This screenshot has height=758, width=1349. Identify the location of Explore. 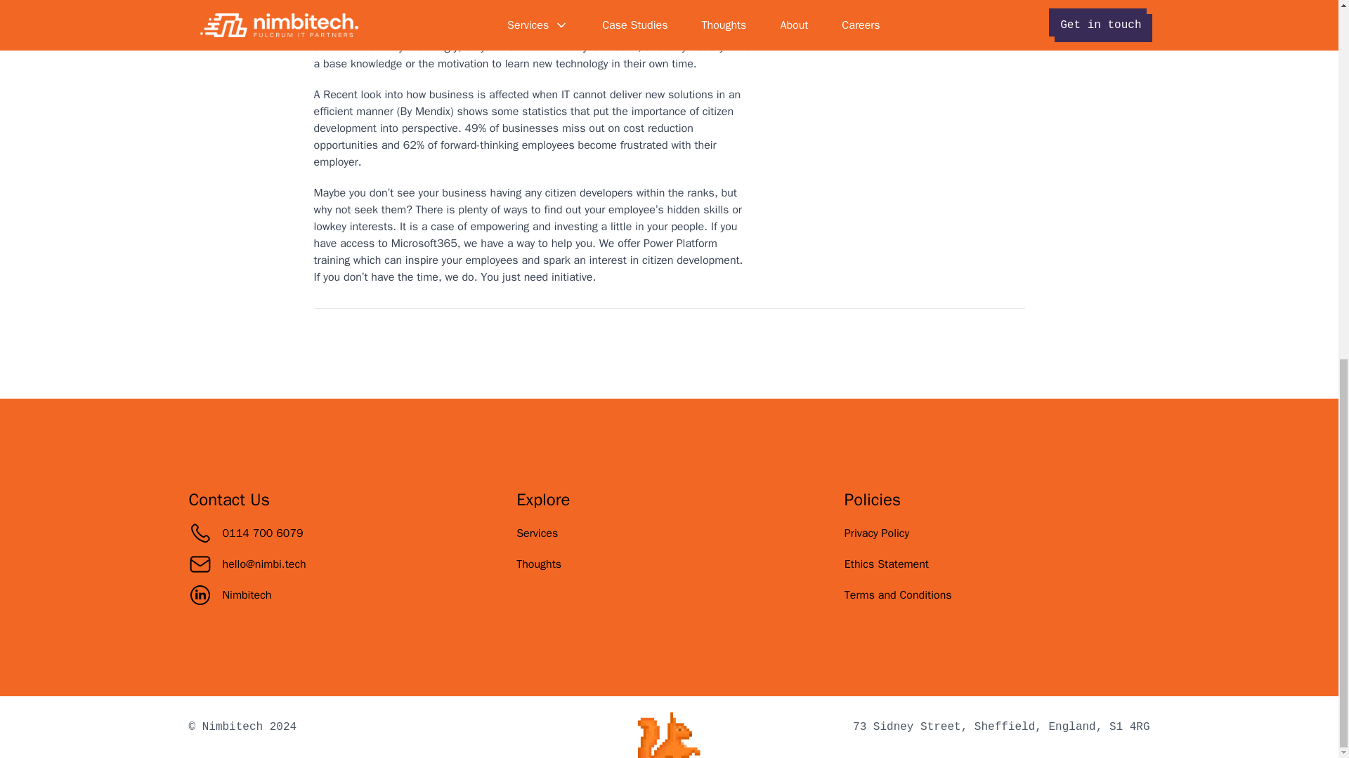
(542, 499).